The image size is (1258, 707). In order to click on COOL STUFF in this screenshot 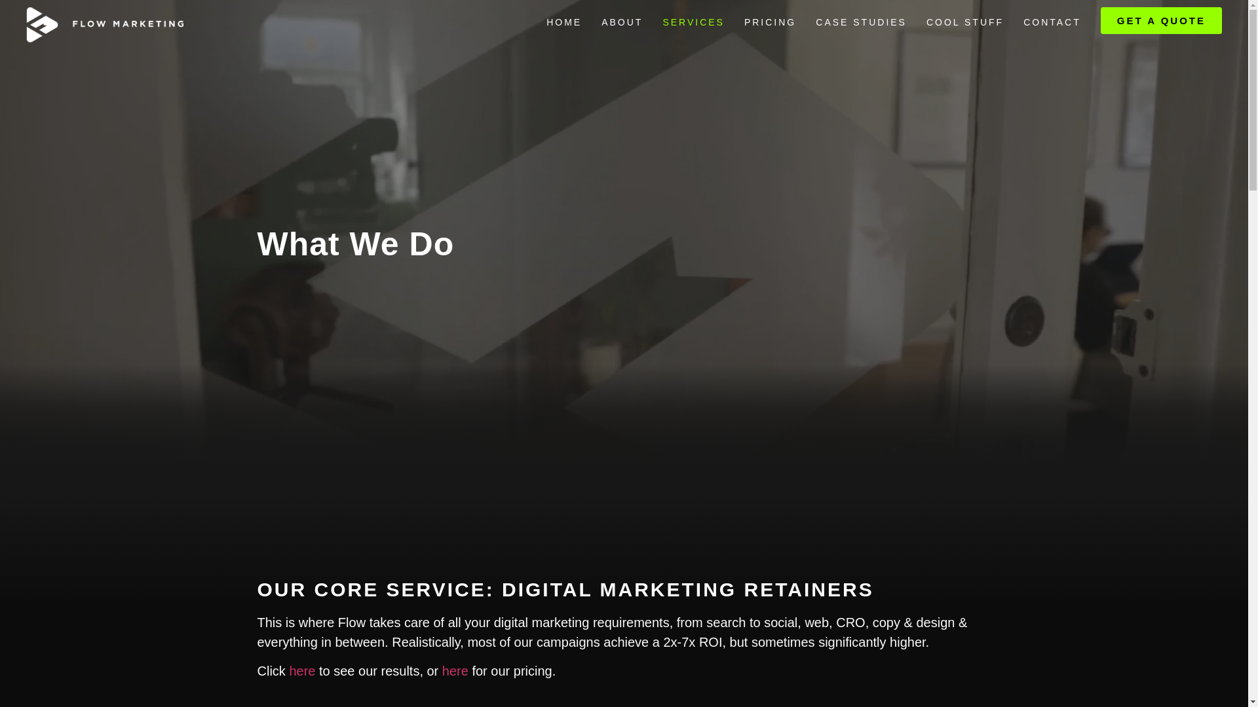, I will do `click(965, 22)`.